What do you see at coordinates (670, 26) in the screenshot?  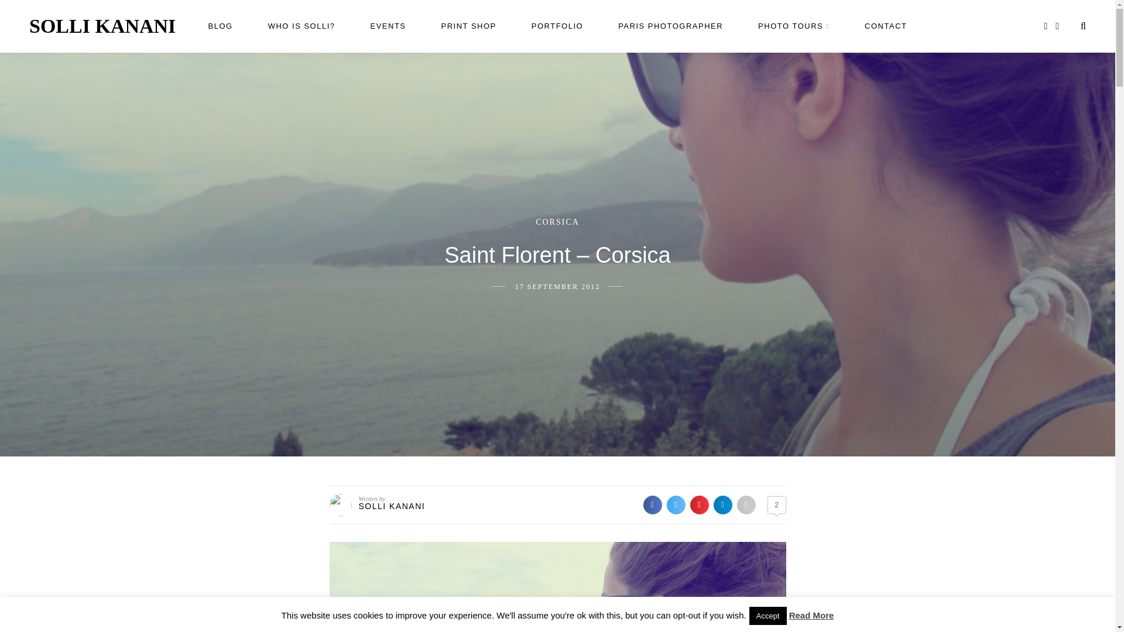 I see `PARIS PHOTOGRAPHER` at bounding box center [670, 26].